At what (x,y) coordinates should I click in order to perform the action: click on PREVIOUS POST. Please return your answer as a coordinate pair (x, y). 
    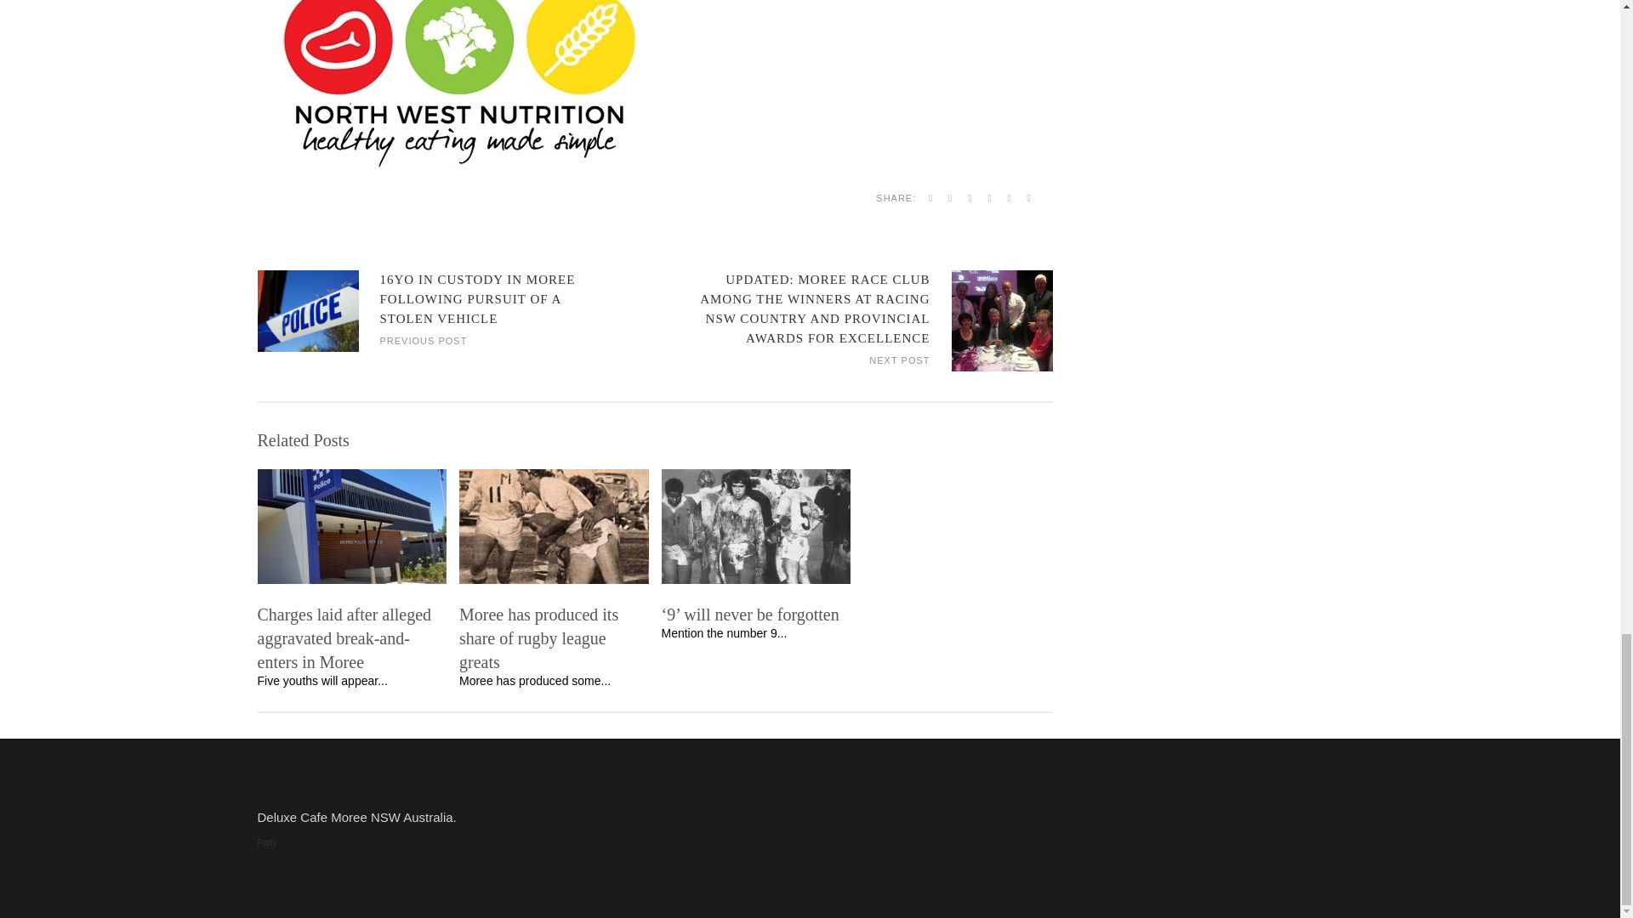
    Looking at the image, I should click on (423, 339).